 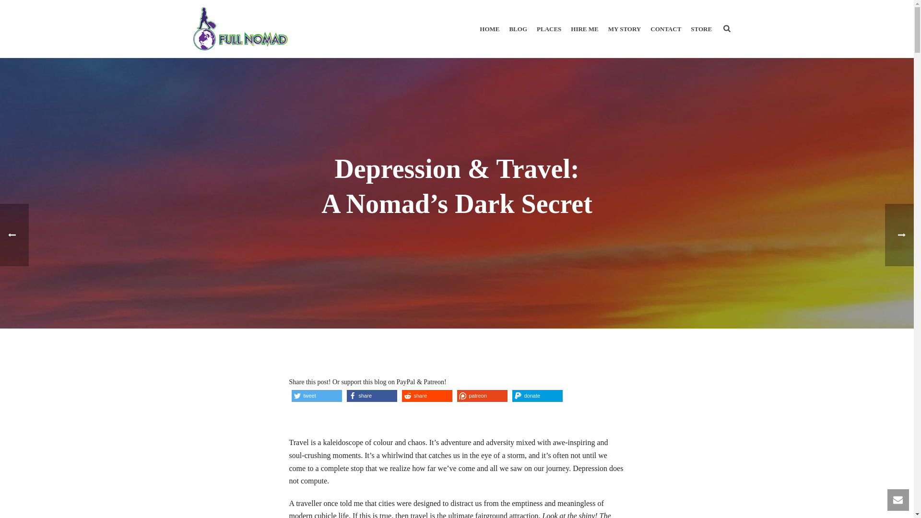 What do you see at coordinates (666, 29) in the screenshot?
I see `CONTACT` at bounding box center [666, 29].